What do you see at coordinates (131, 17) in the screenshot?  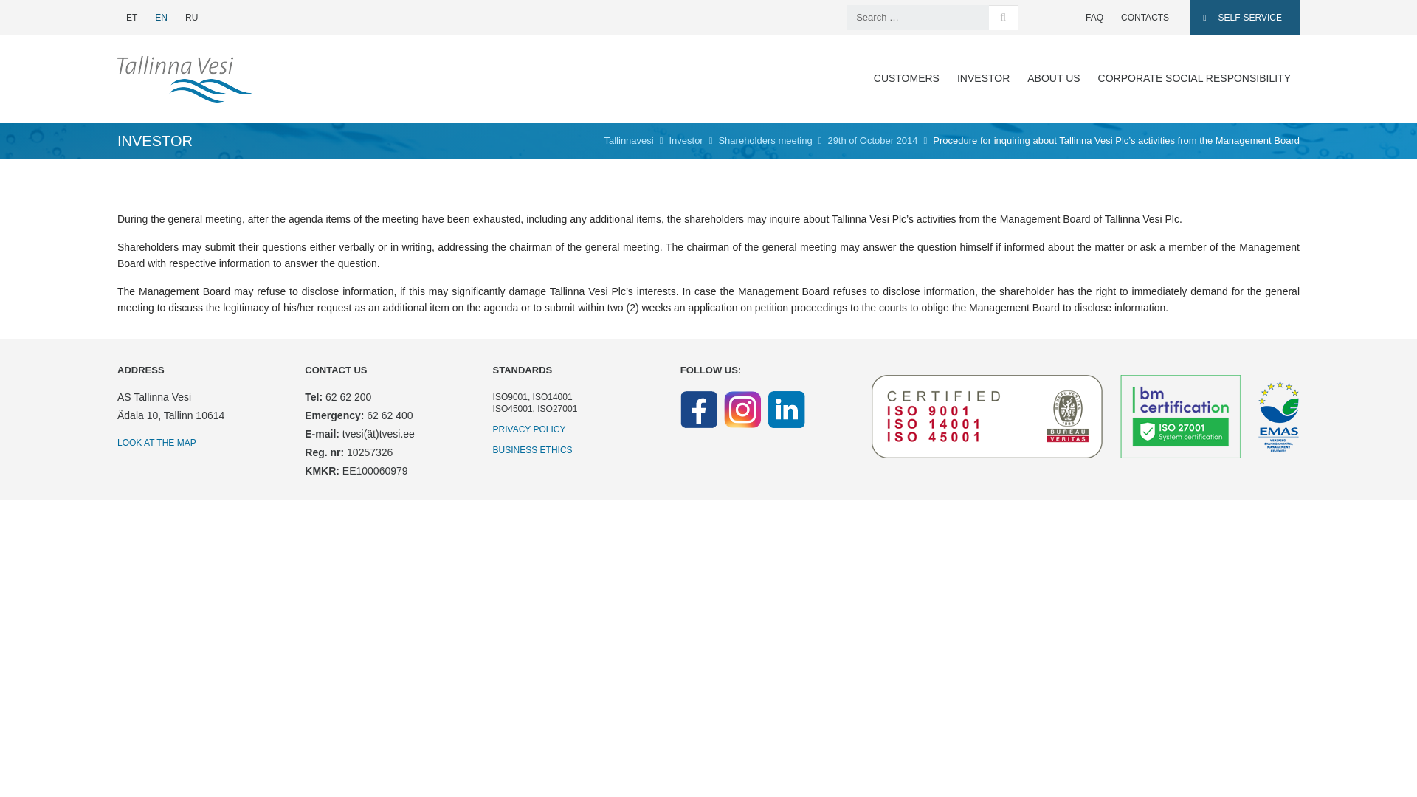 I see `ET` at bounding box center [131, 17].